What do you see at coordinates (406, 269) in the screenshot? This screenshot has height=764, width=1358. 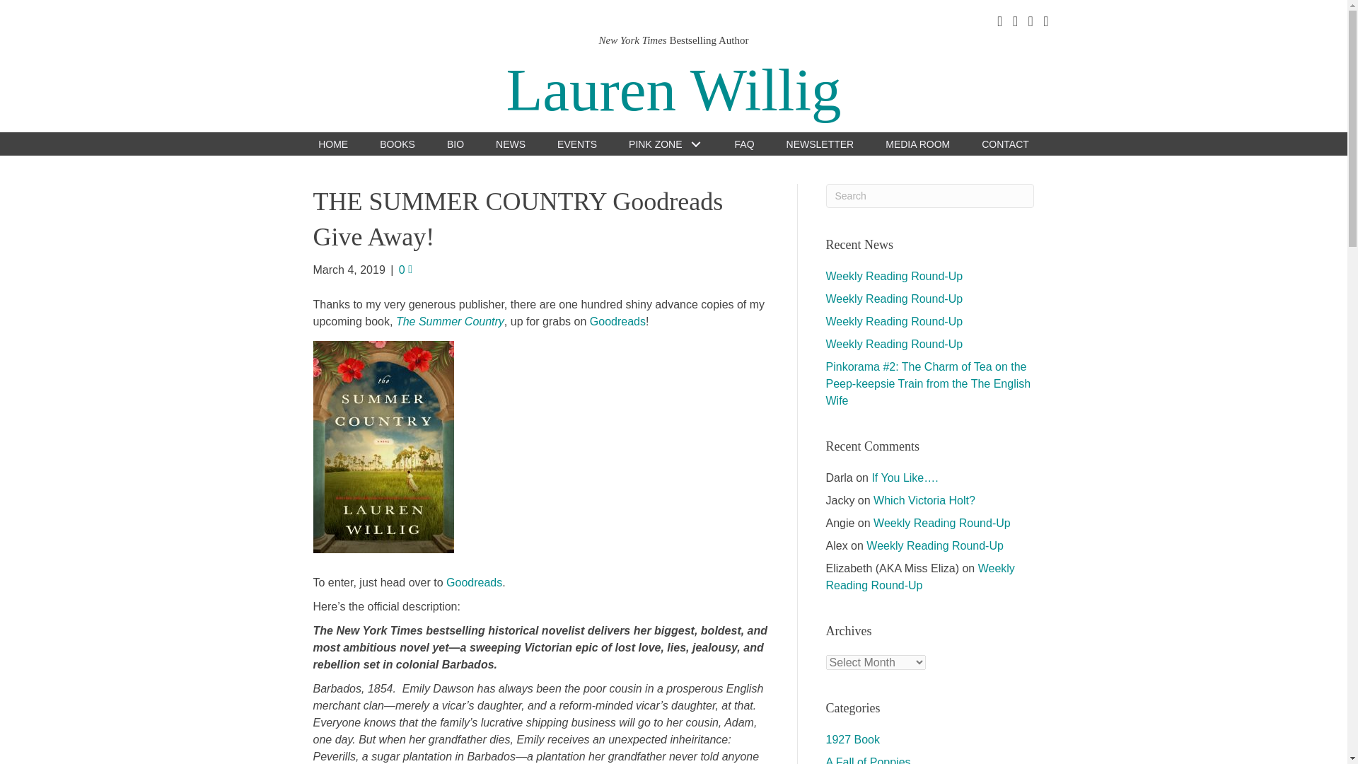 I see `0` at bounding box center [406, 269].